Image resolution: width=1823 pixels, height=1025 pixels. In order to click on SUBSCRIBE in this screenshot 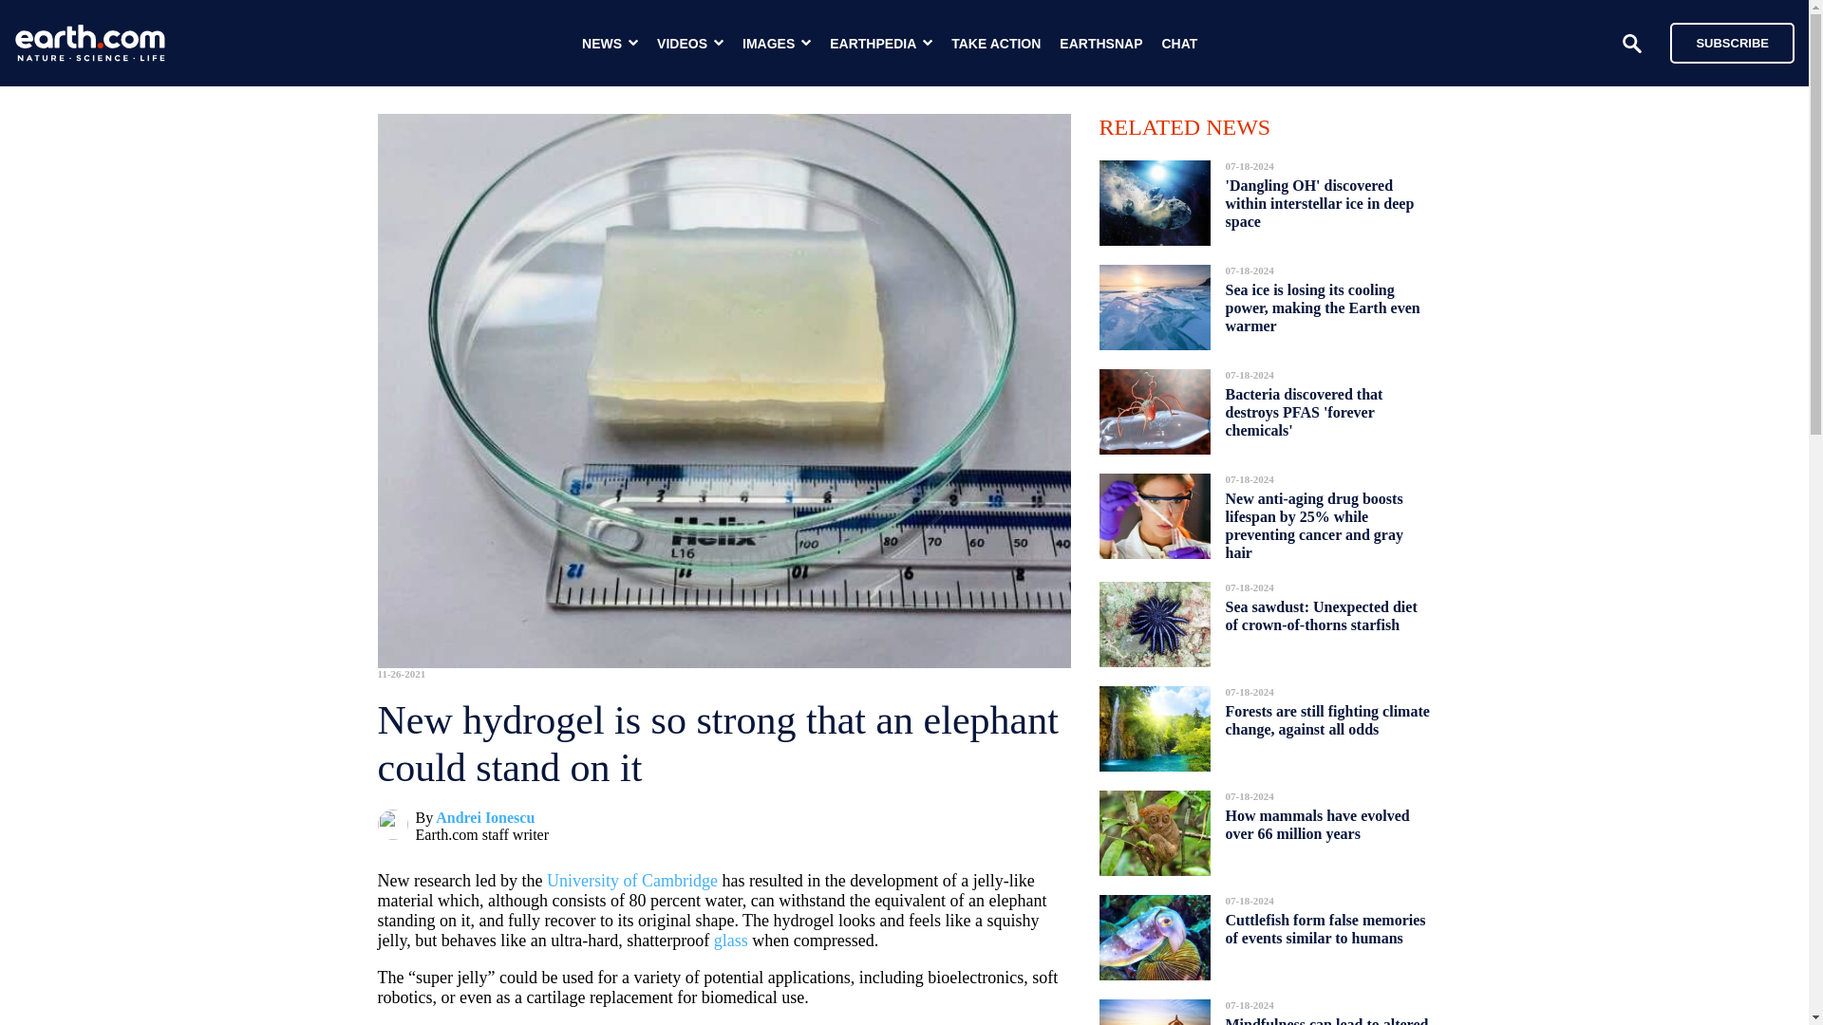, I will do `click(1732, 42)`.